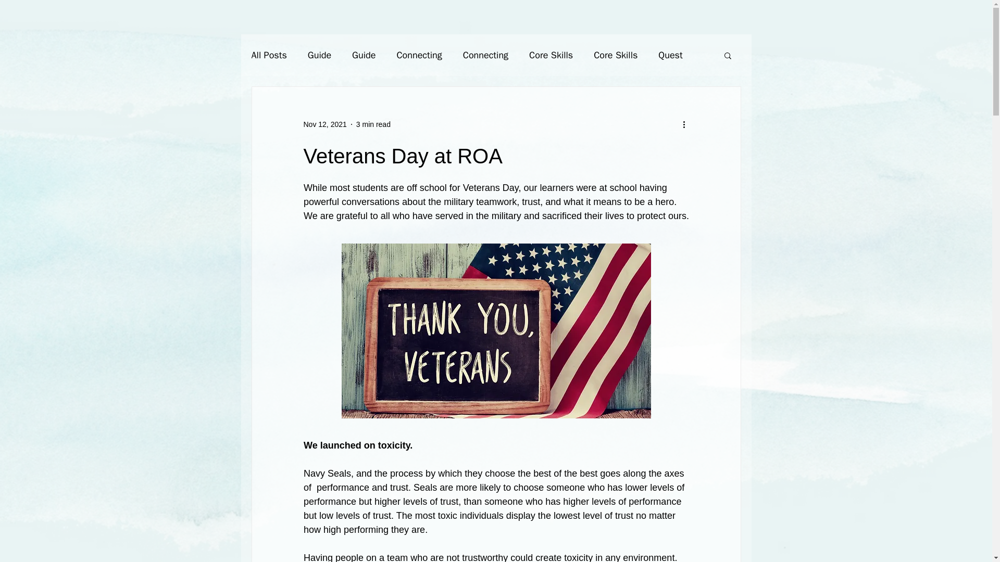 The height and width of the screenshot is (562, 1000). I want to click on Quest, so click(670, 55).